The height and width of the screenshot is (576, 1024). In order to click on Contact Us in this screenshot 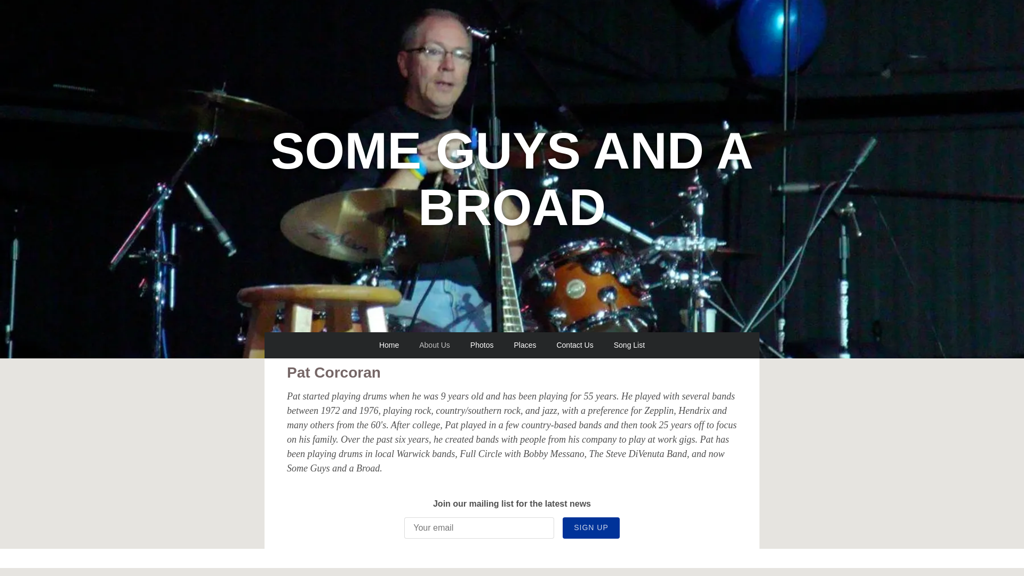, I will do `click(574, 345)`.